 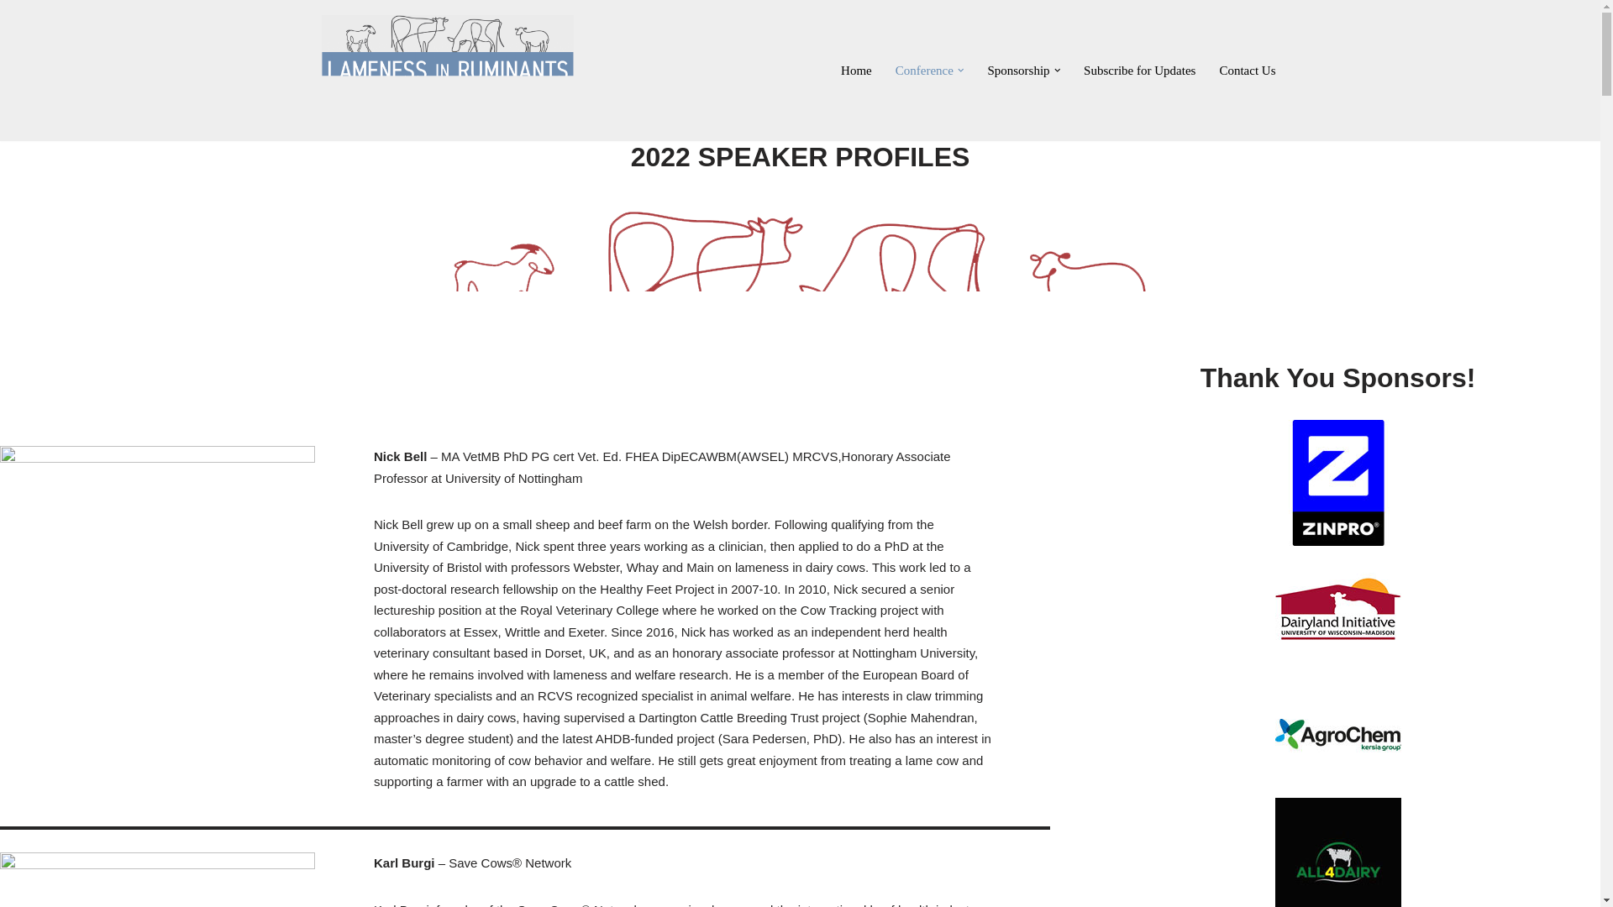 I want to click on Conference, so click(x=924, y=71).